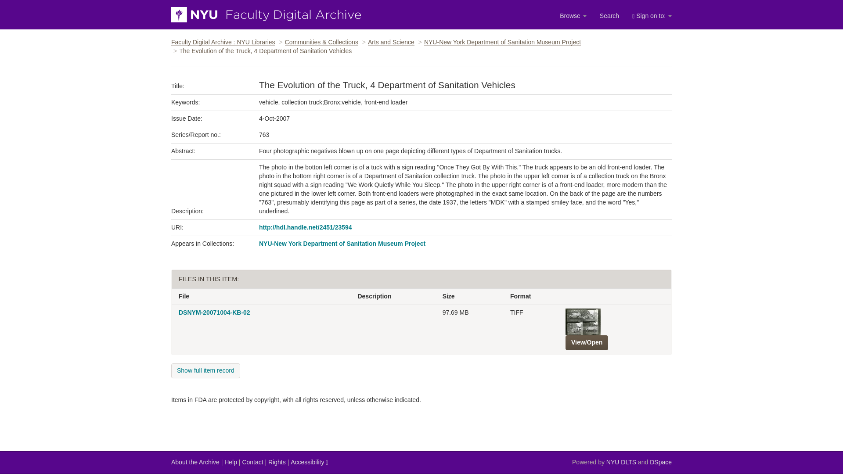  Describe the element at coordinates (223, 42) in the screenshot. I see `Faculty Digital Archive : NYU Libraries` at that location.